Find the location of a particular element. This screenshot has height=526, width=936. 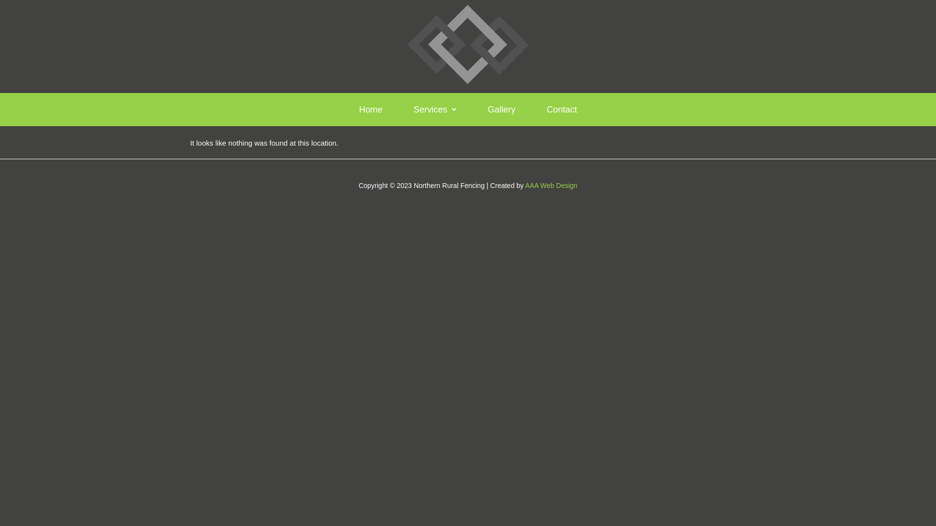

Contact is located at coordinates (562, 109).